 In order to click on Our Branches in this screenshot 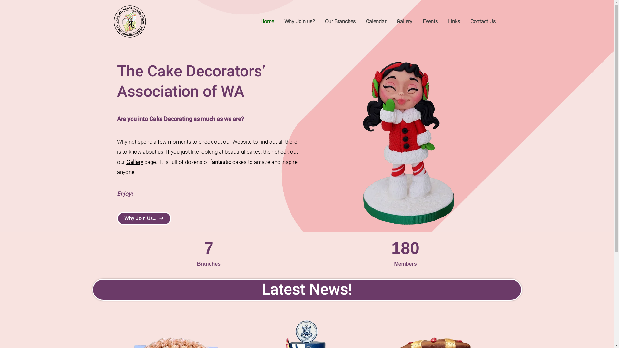, I will do `click(340, 22)`.